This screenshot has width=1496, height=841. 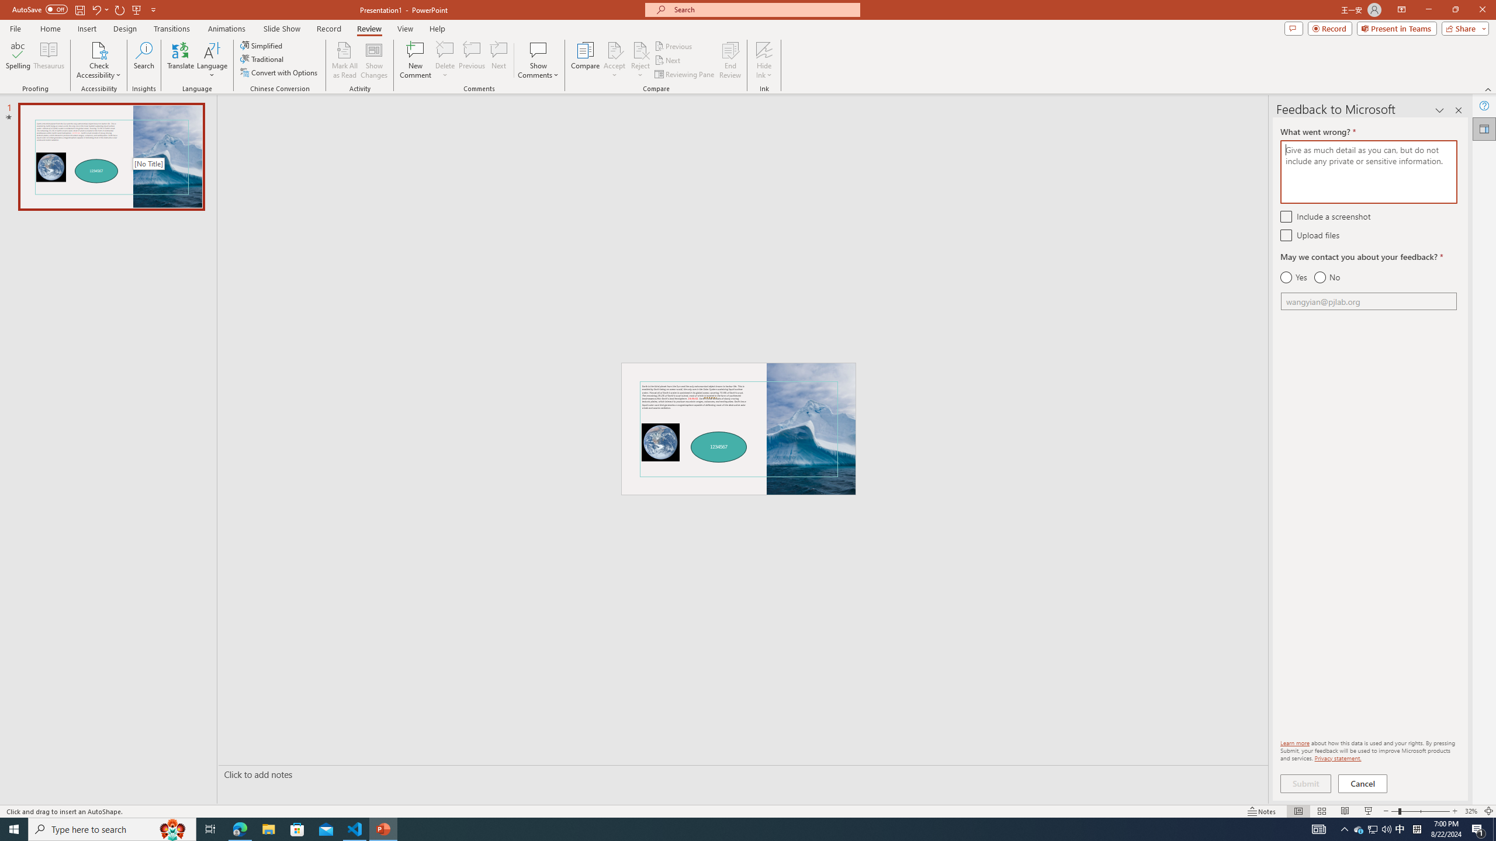 What do you see at coordinates (1286, 216) in the screenshot?
I see `Include a screenshot` at bounding box center [1286, 216].